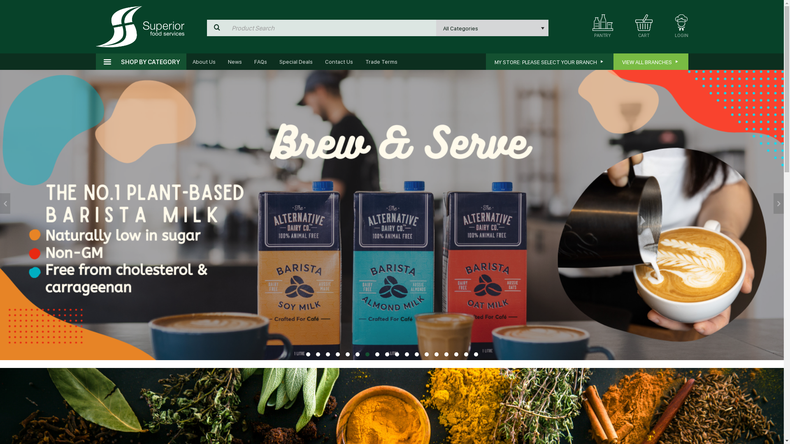 The height and width of the screenshot is (444, 790). Describe the element at coordinates (339, 62) in the screenshot. I see `Contact Us` at that location.